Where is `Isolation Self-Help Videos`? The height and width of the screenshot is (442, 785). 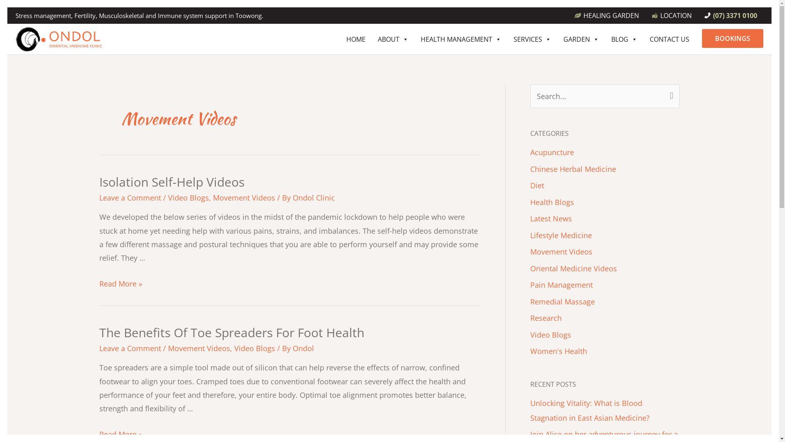 Isolation Self-Help Videos is located at coordinates (172, 182).